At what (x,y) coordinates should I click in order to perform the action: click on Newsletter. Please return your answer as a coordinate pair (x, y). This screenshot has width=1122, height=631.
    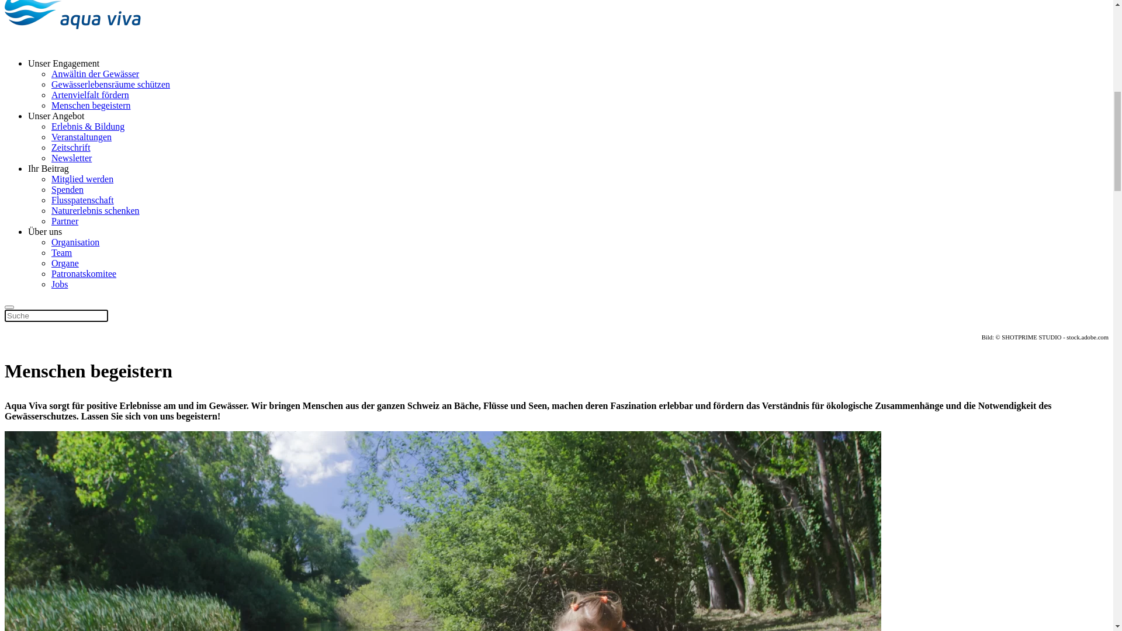
    Looking at the image, I should click on (71, 166).